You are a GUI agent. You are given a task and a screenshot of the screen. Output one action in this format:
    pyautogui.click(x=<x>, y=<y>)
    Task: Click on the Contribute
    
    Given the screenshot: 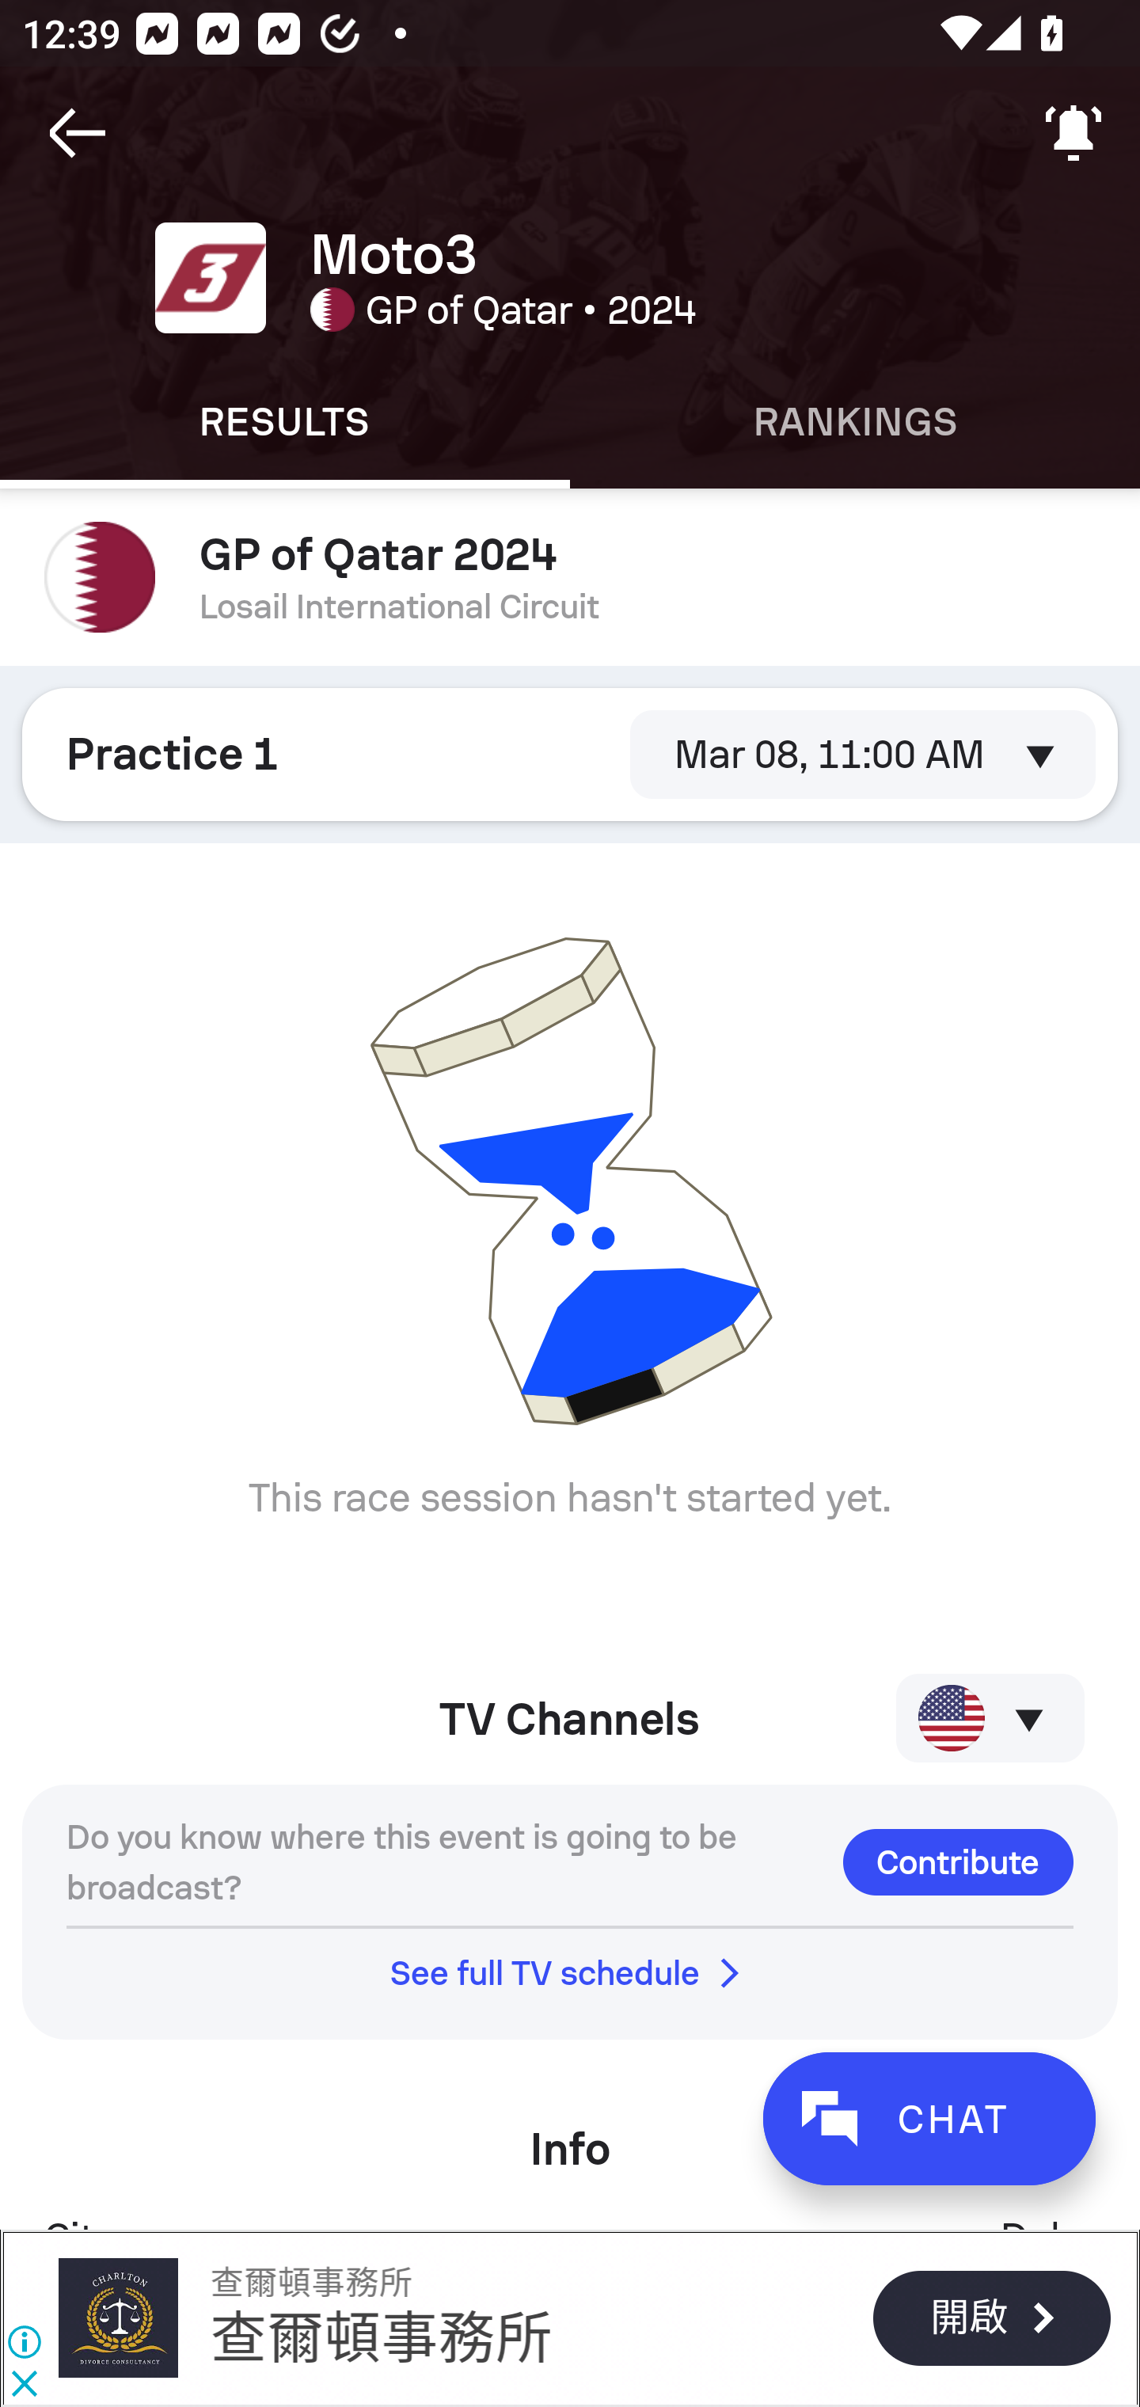 What is the action you would take?
    pyautogui.click(x=958, y=1861)
    